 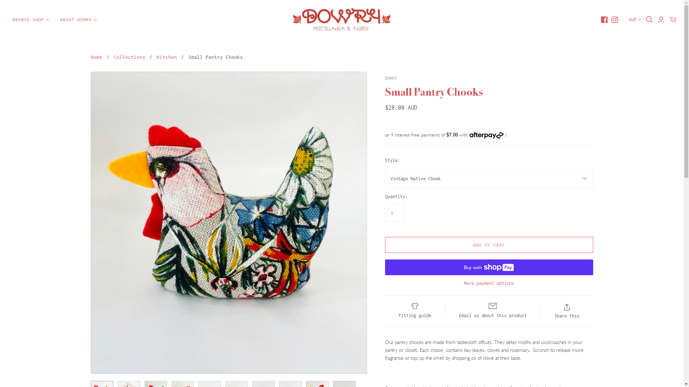 What do you see at coordinates (415, 311) in the screenshot?
I see `Fitting guide` at bounding box center [415, 311].